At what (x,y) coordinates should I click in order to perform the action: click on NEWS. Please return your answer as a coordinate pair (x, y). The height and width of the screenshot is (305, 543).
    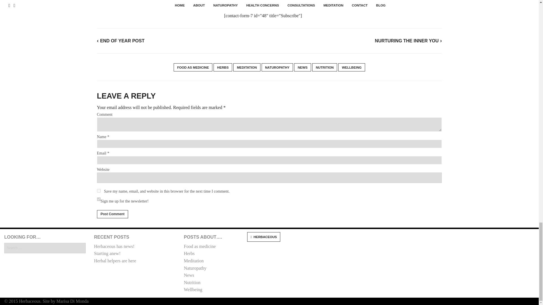
    Looking at the image, I should click on (303, 67).